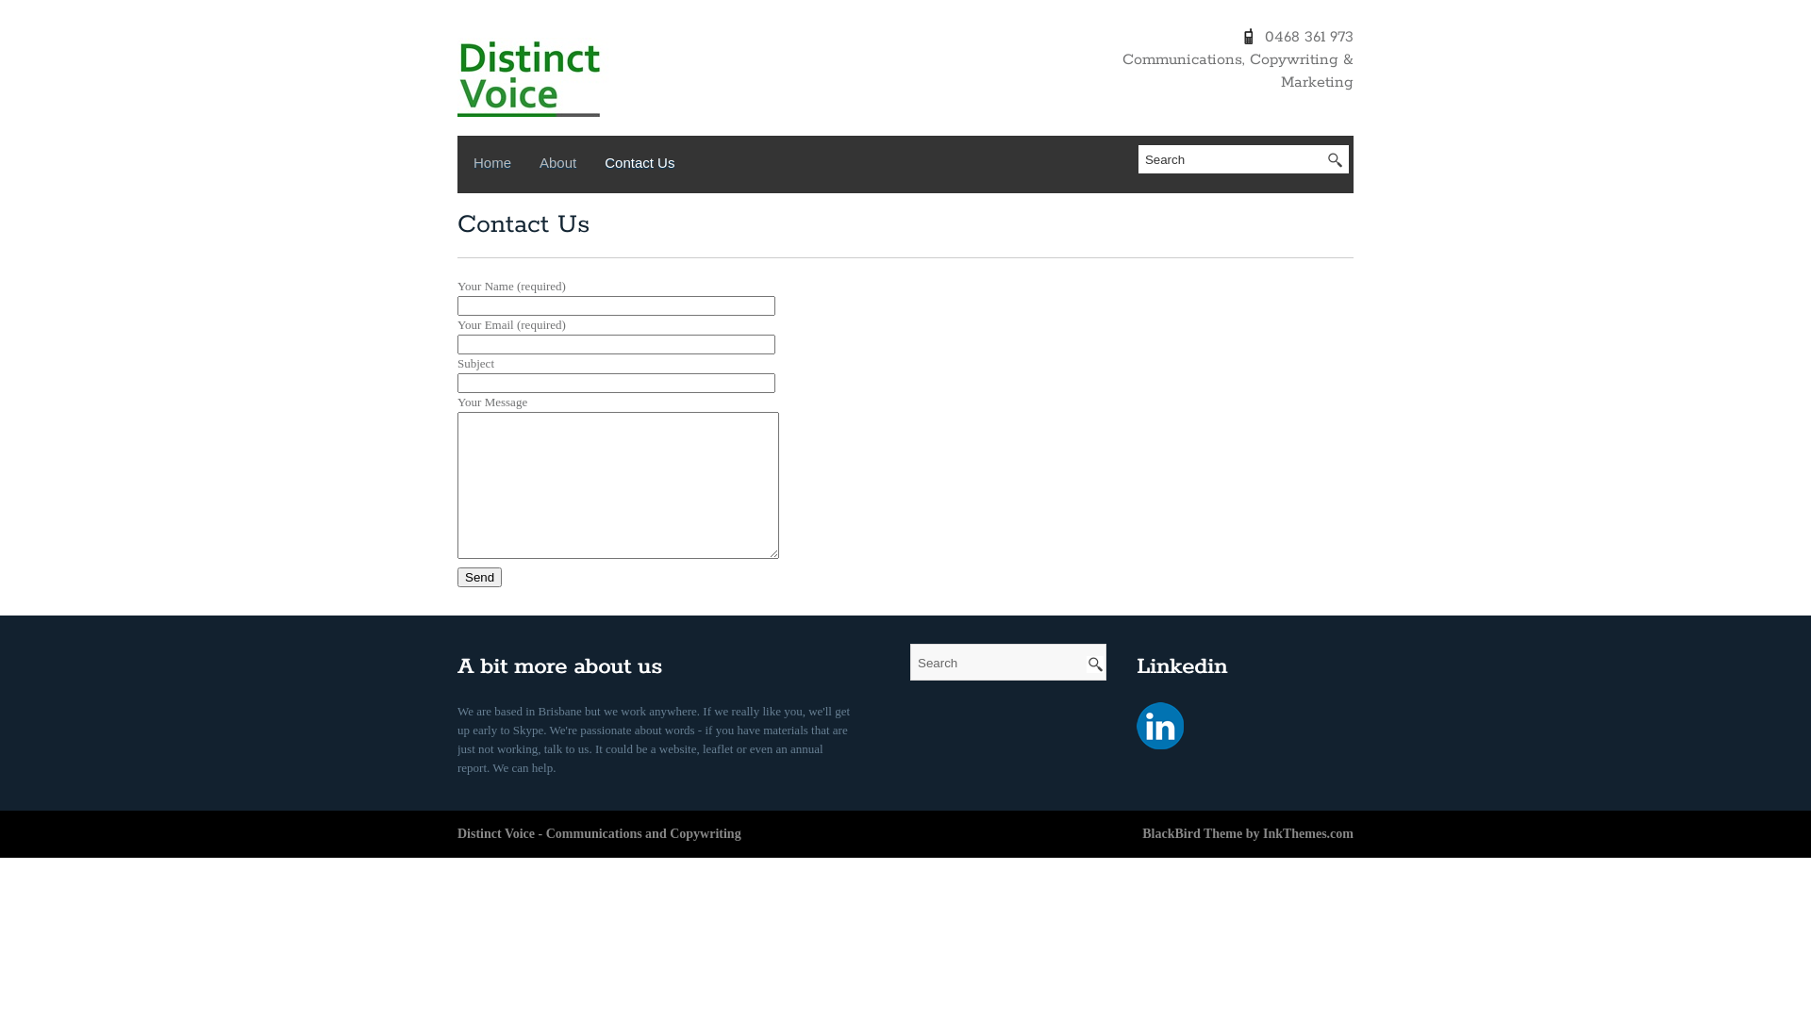 The width and height of the screenshot is (1811, 1018). I want to click on BlackBird Theme by InkThemes.com, so click(1248, 833).